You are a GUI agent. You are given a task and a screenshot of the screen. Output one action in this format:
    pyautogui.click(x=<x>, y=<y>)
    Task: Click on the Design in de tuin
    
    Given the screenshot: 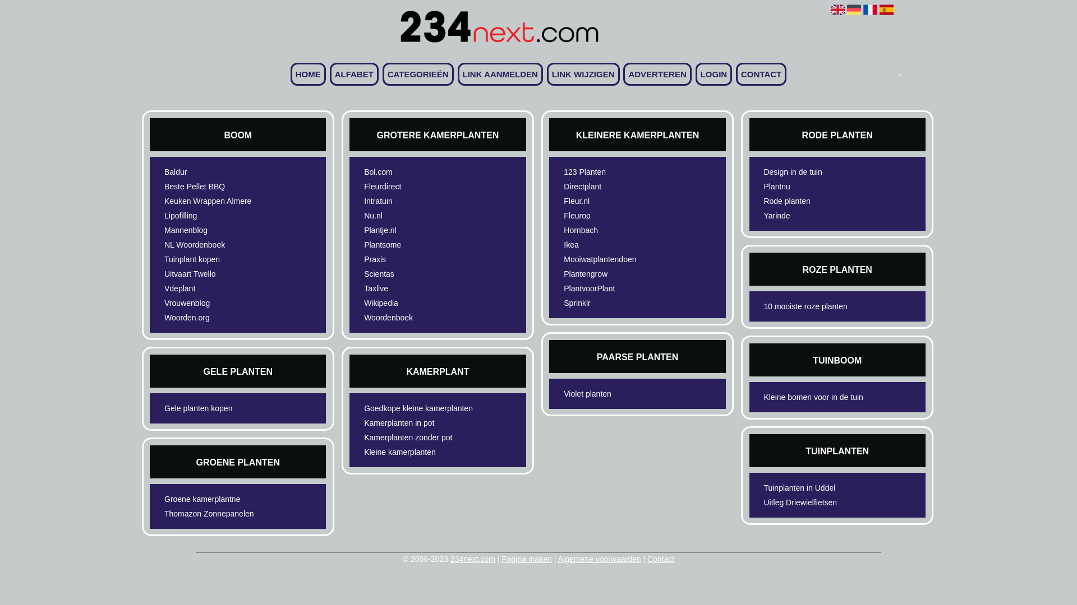 What is the action you would take?
    pyautogui.click(x=818, y=172)
    